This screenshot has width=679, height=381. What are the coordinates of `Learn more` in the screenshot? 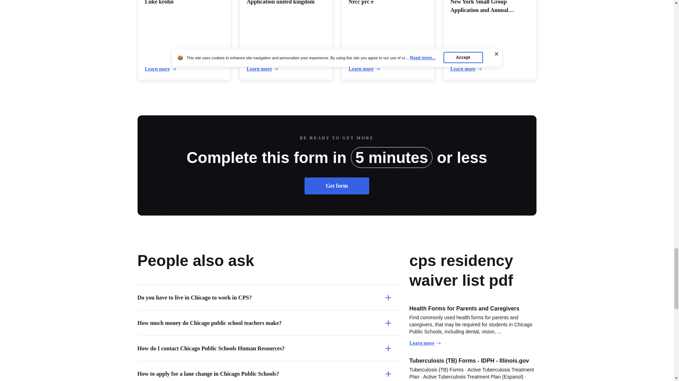 It's located at (364, 69).